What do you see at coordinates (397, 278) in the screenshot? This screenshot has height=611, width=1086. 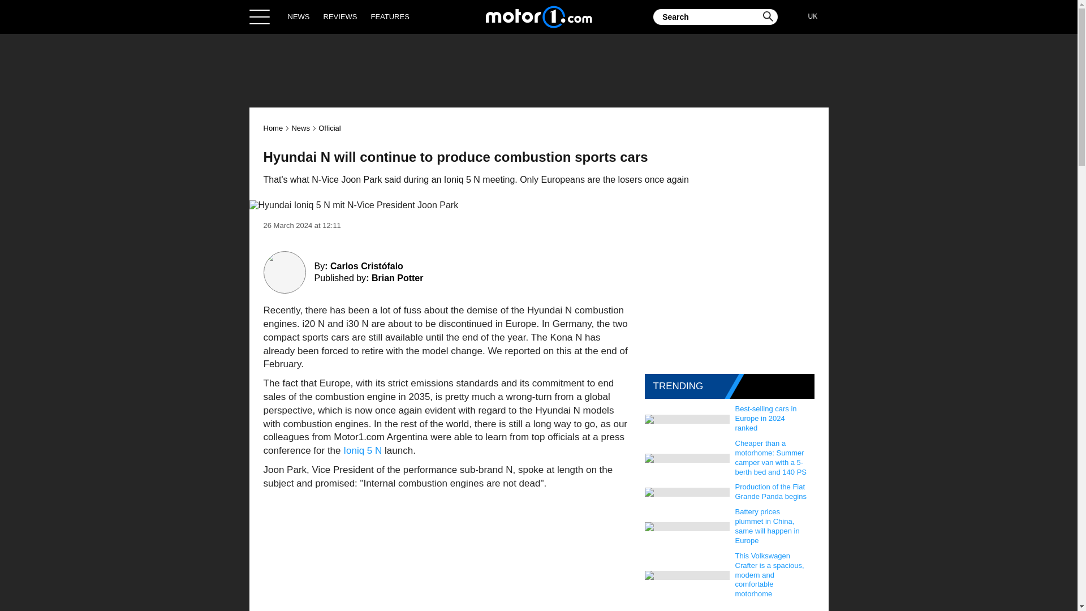 I see `Brian Potter` at bounding box center [397, 278].